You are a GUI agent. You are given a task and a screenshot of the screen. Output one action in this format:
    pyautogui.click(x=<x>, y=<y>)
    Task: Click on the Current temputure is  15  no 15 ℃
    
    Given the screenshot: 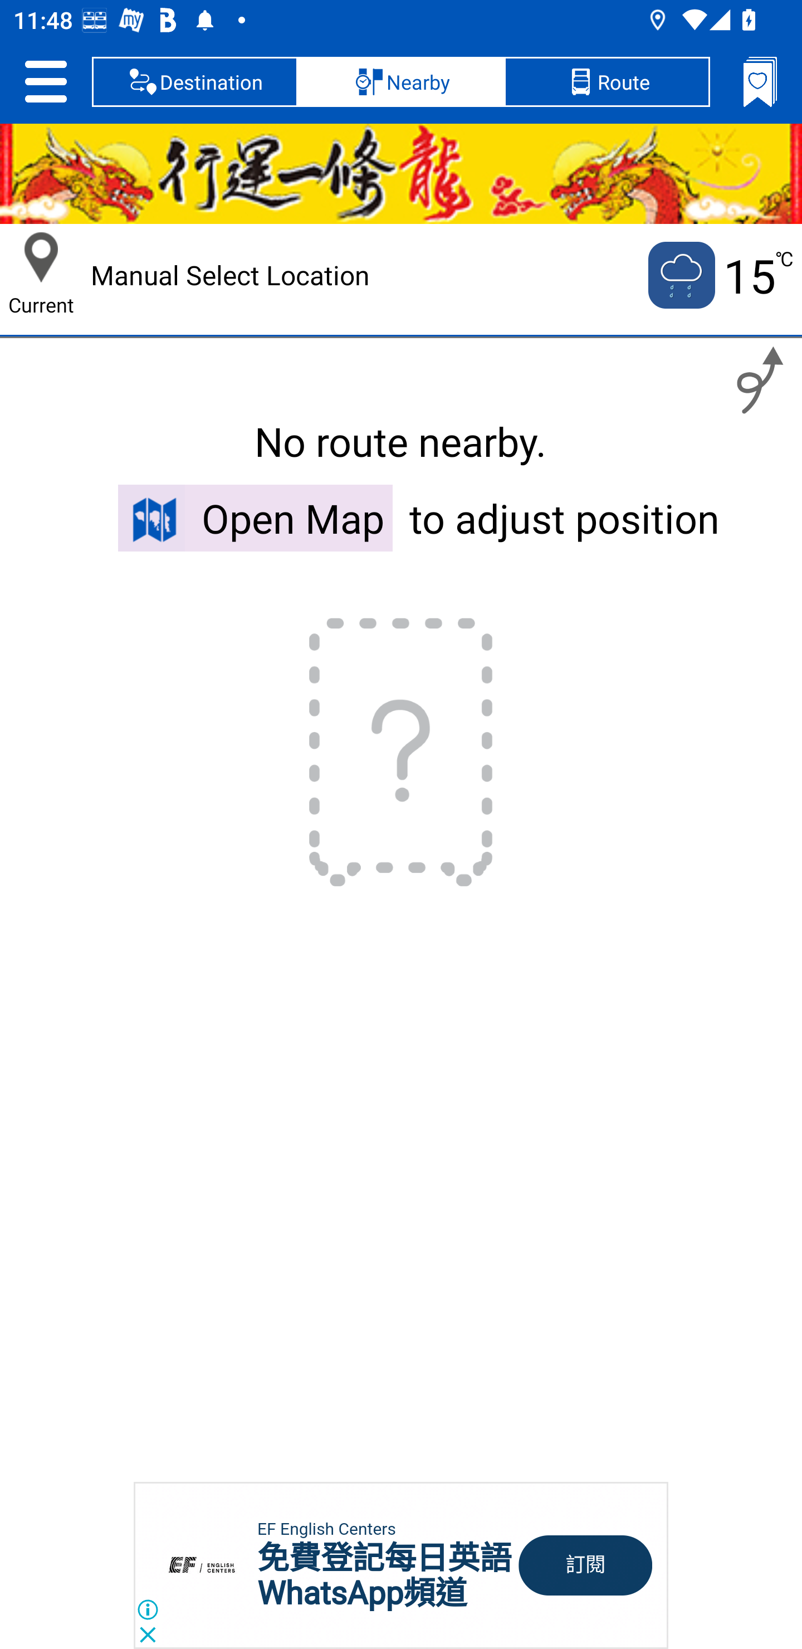 What is the action you would take?
    pyautogui.click(x=719, y=275)
    